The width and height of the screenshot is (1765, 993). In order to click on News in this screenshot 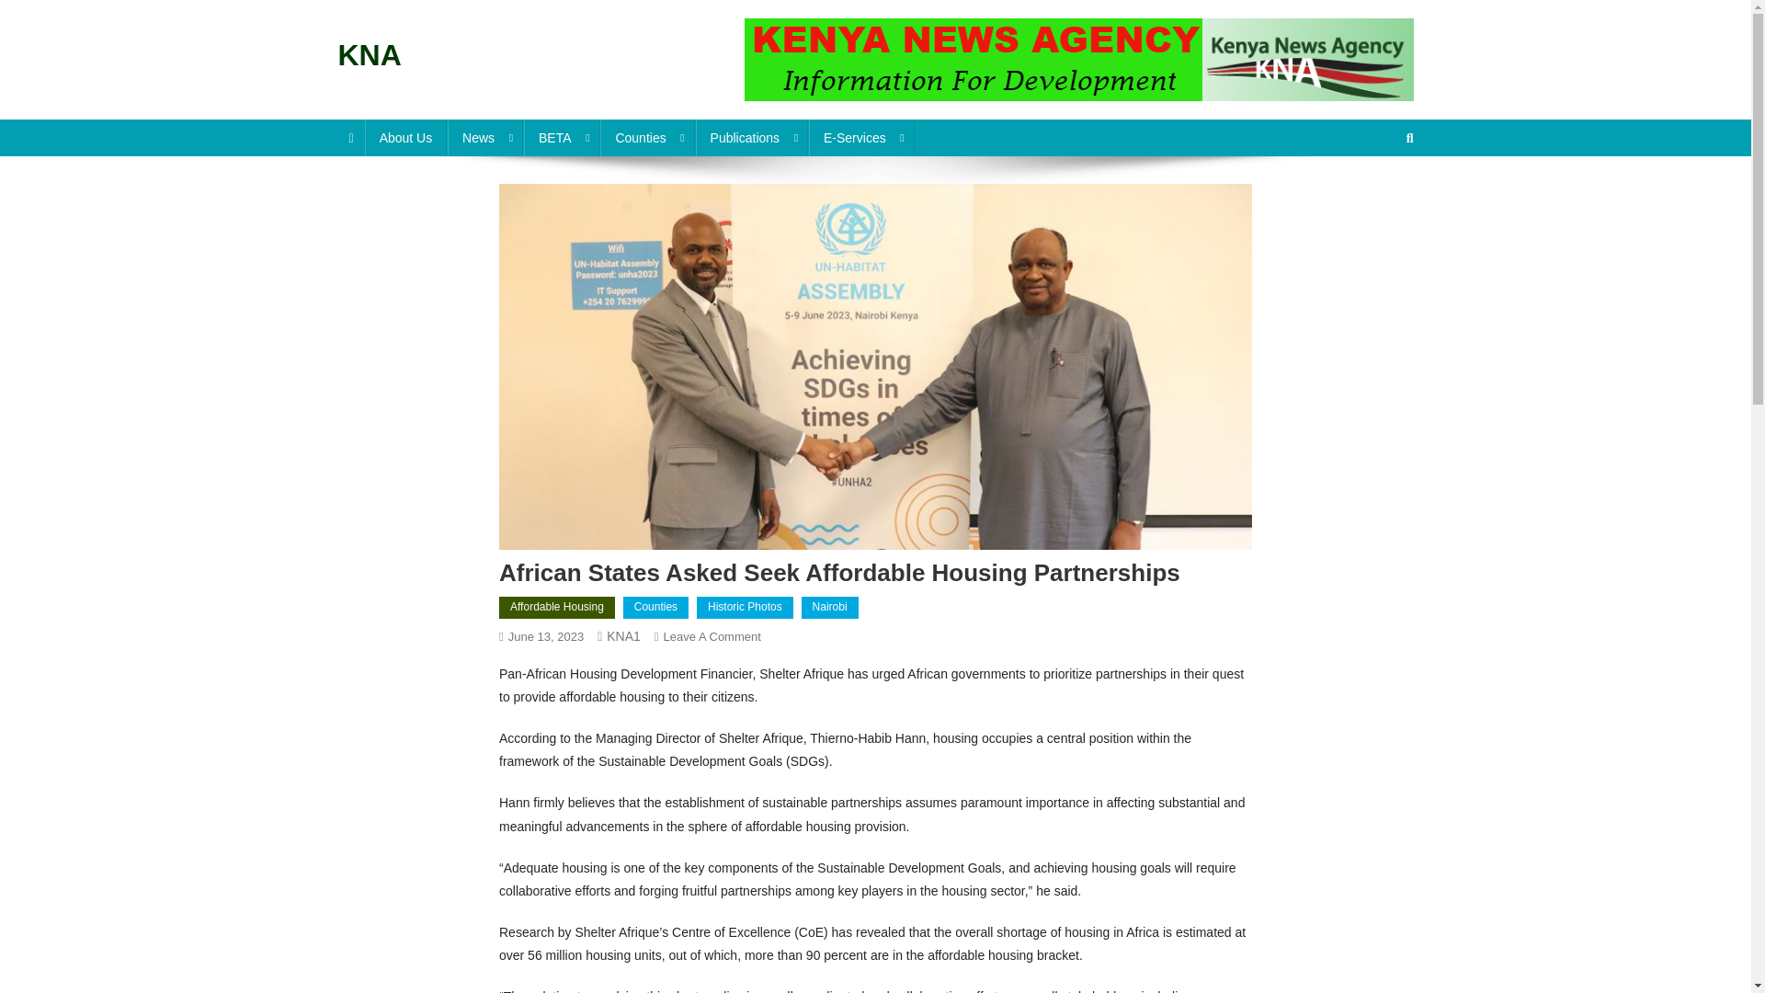, I will do `click(485, 137)`.